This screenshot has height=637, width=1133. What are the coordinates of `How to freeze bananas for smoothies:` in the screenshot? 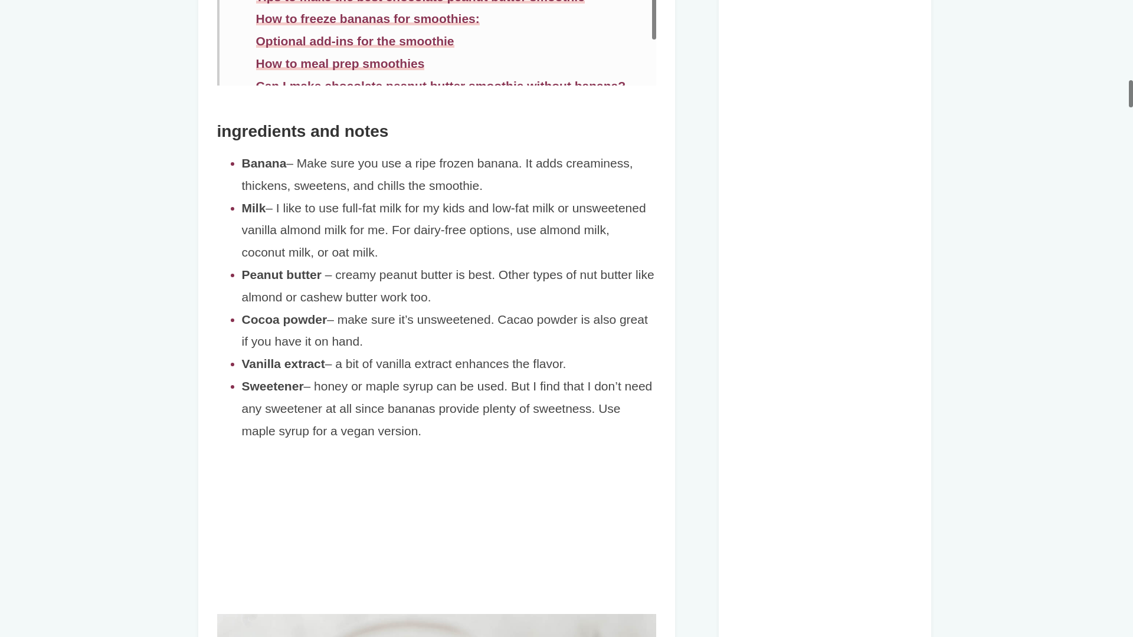 It's located at (367, 19).